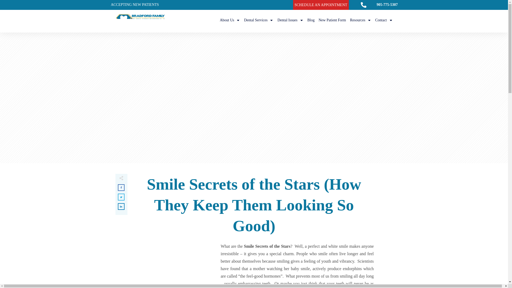  Describe the element at coordinates (387, 4) in the screenshot. I see `905-775-5307` at that location.